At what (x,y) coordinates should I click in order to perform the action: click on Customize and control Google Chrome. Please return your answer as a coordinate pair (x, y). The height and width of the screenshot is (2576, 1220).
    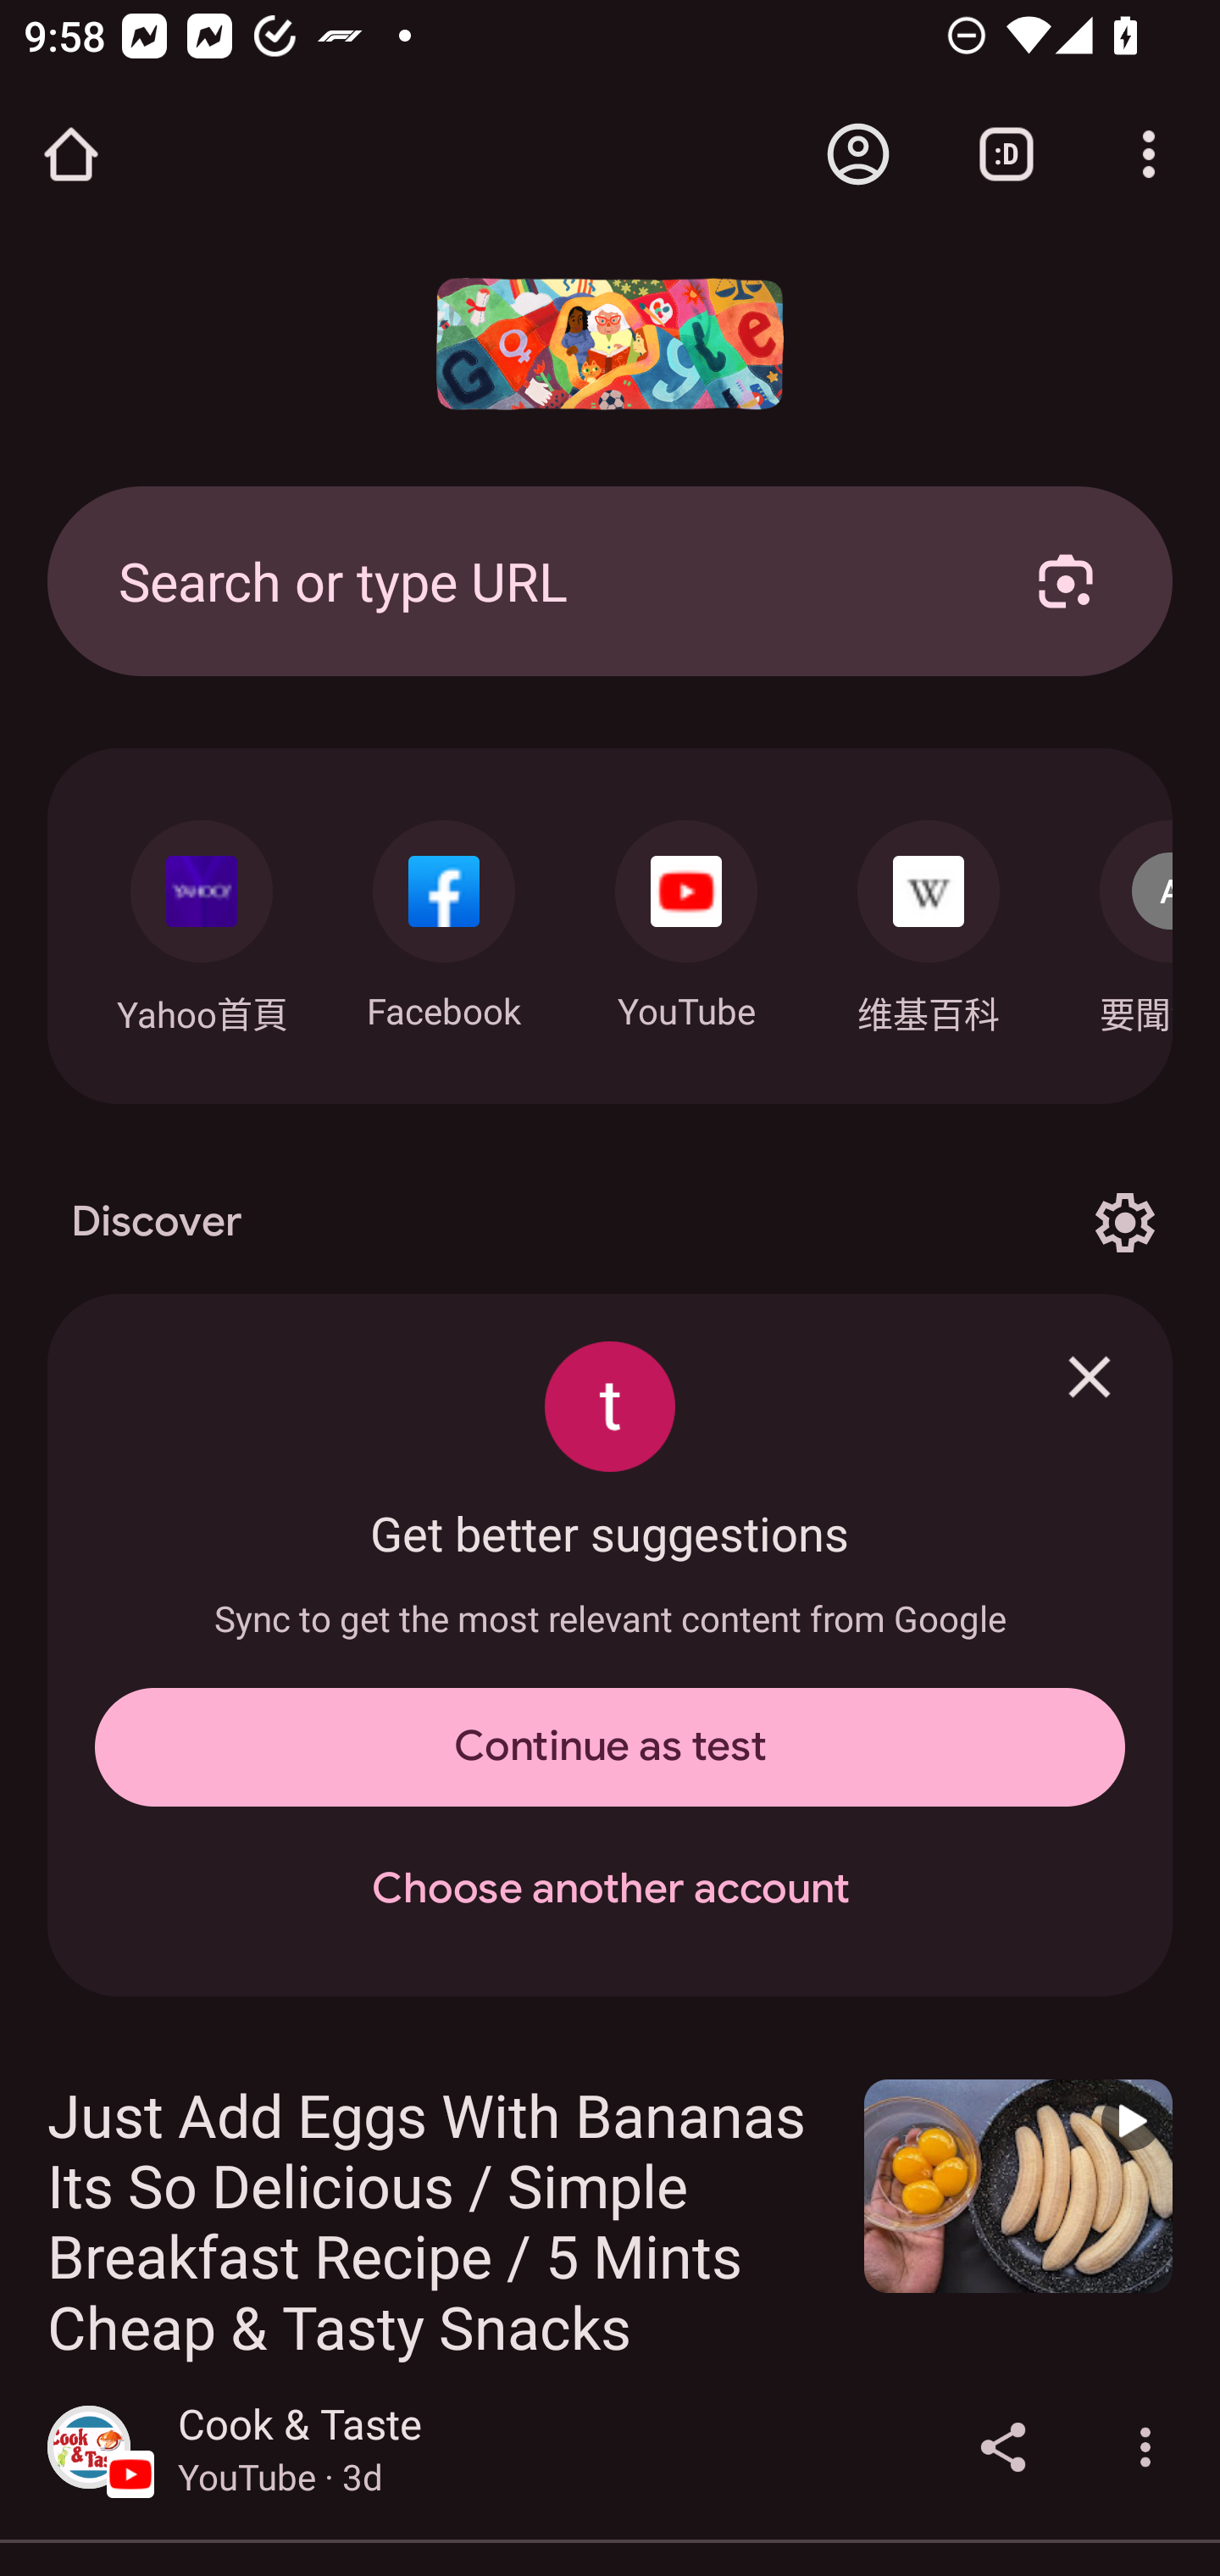
    Looking at the image, I should click on (1149, 154).